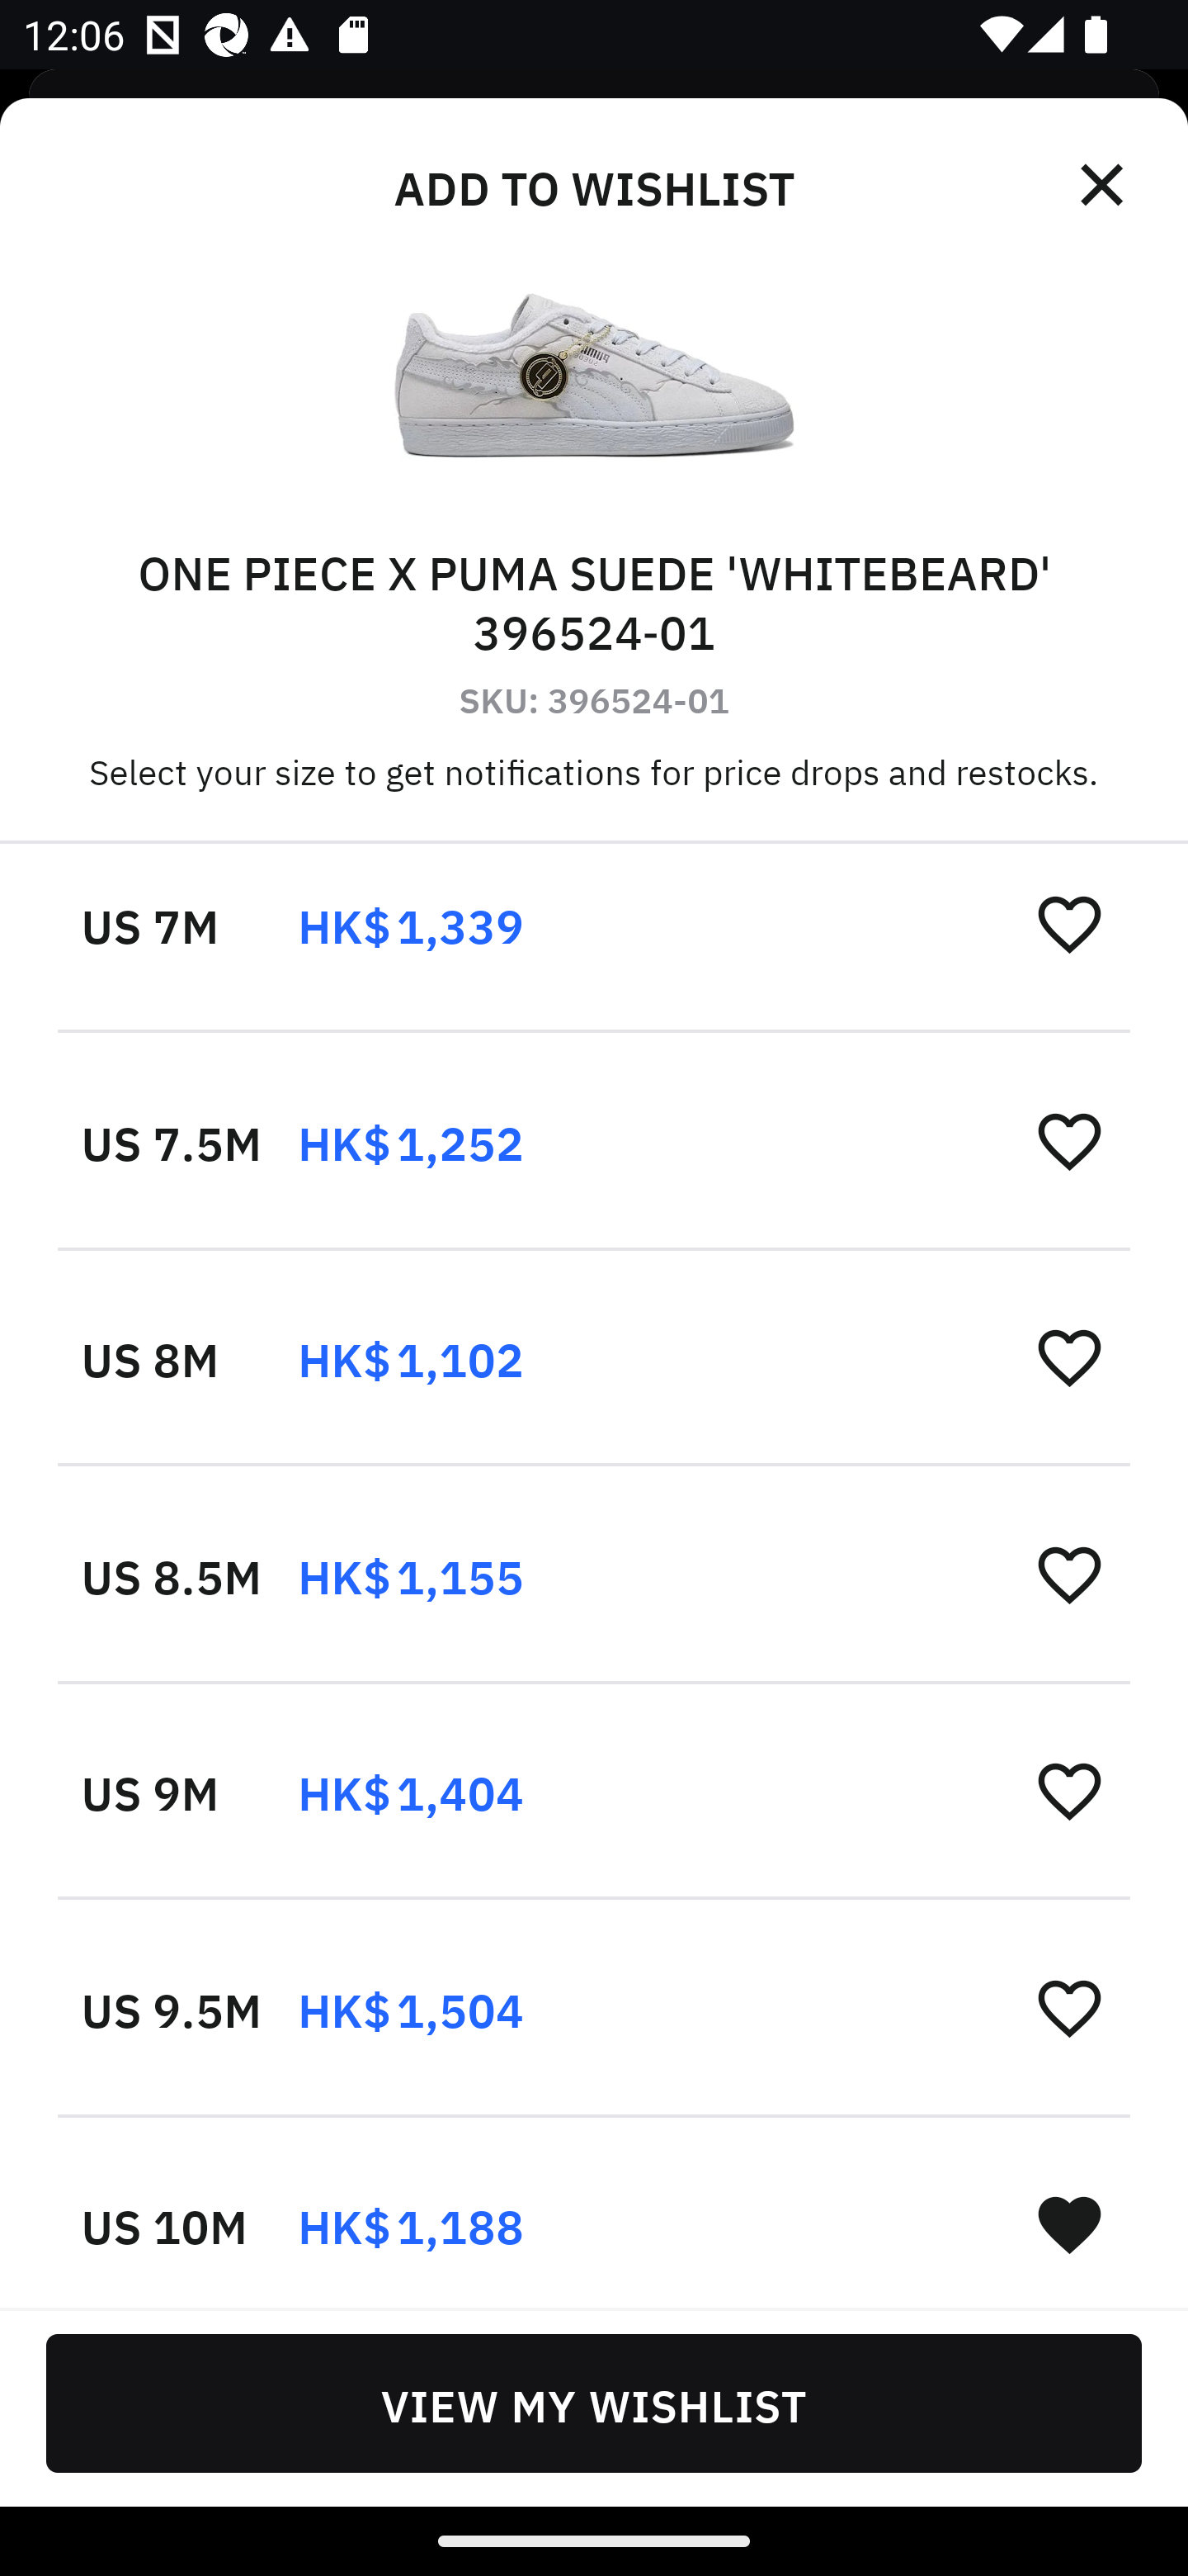  I want to click on 󰋑, so click(1069, 2224).